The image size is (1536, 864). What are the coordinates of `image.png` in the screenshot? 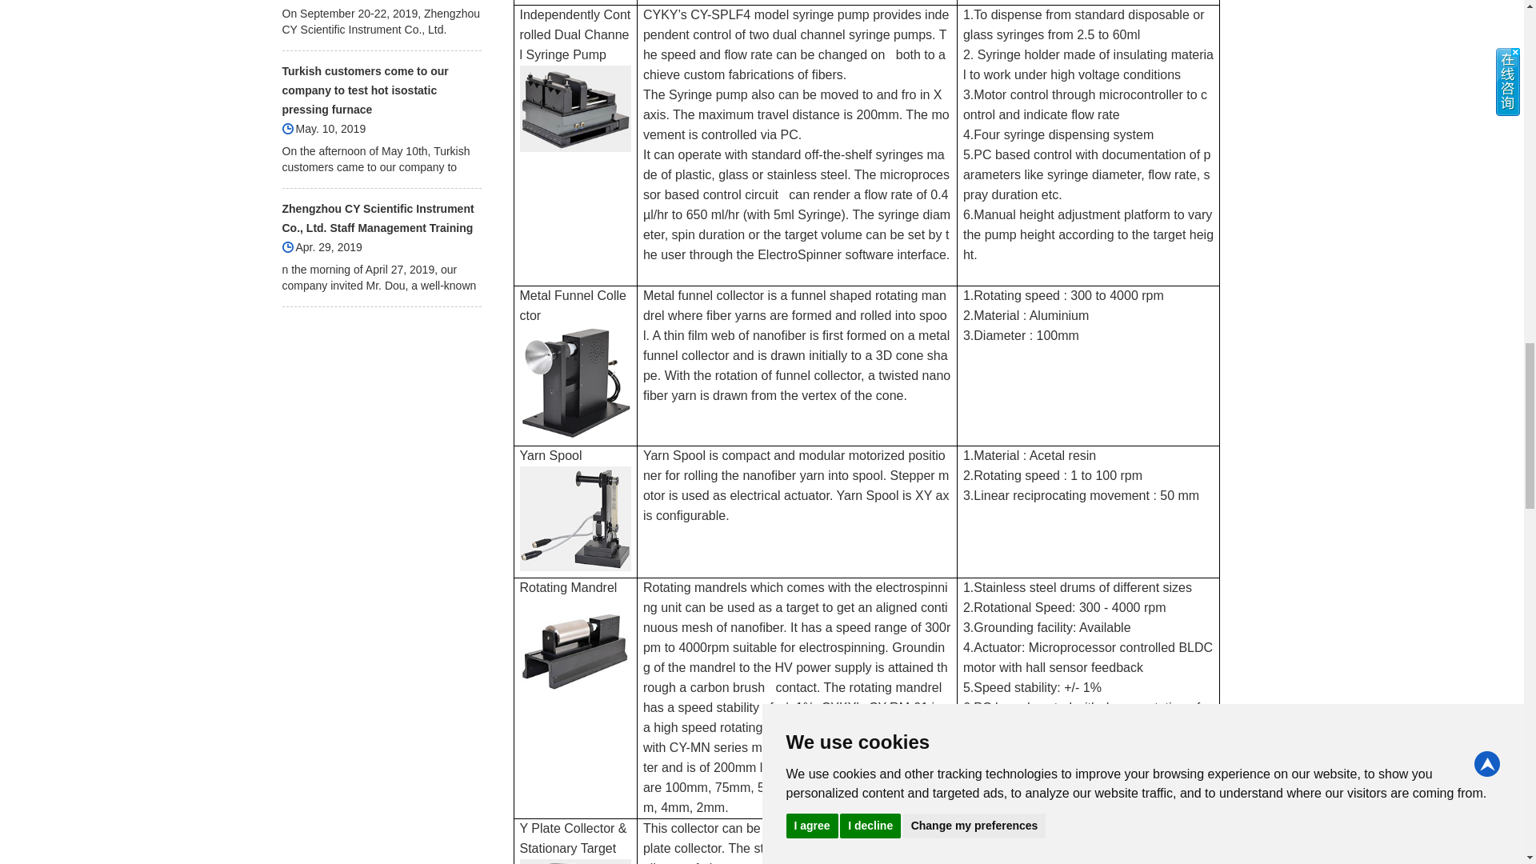 It's located at (576, 861).